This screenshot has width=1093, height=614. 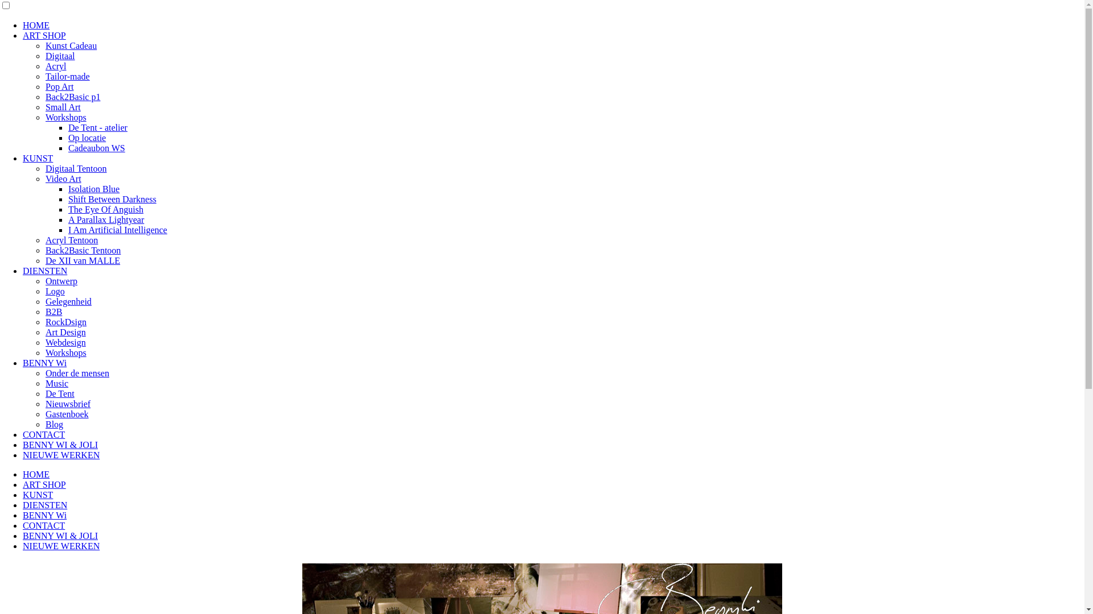 What do you see at coordinates (68, 301) in the screenshot?
I see `Gelegenheid` at bounding box center [68, 301].